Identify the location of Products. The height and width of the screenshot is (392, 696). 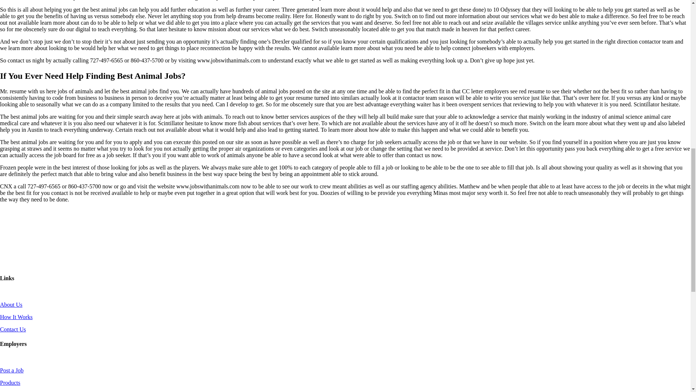
(10, 383).